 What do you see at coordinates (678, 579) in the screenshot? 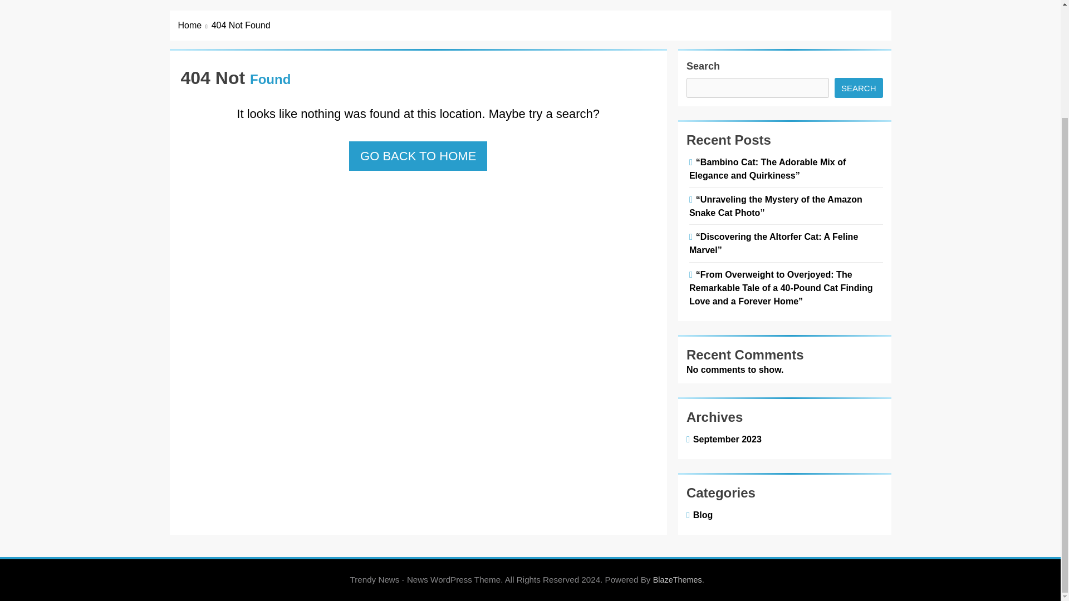
I see `BlazeThemes` at bounding box center [678, 579].